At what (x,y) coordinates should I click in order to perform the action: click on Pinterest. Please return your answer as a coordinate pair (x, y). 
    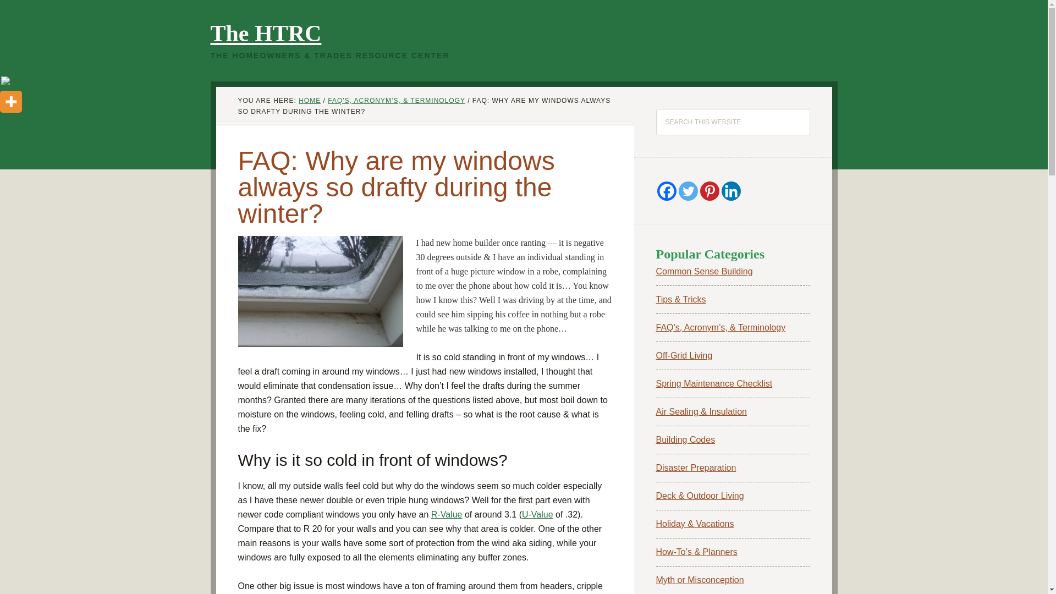
    Looking at the image, I should click on (709, 191).